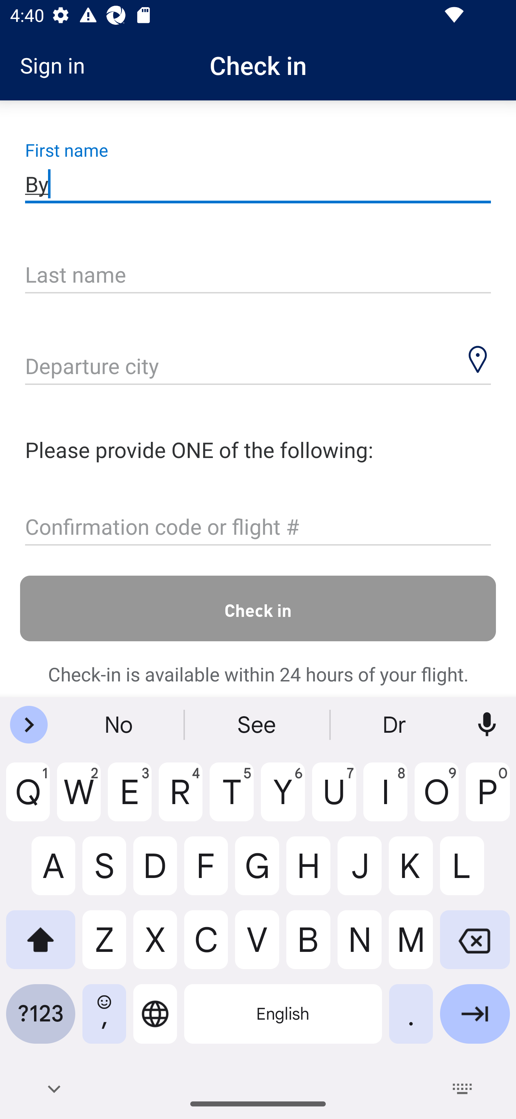  I want to click on Last name, so click(258, 275).